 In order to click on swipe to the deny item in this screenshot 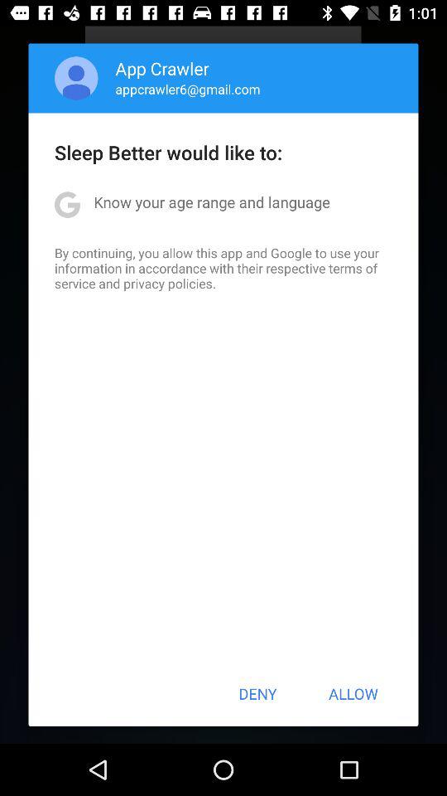, I will do `click(257, 693)`.